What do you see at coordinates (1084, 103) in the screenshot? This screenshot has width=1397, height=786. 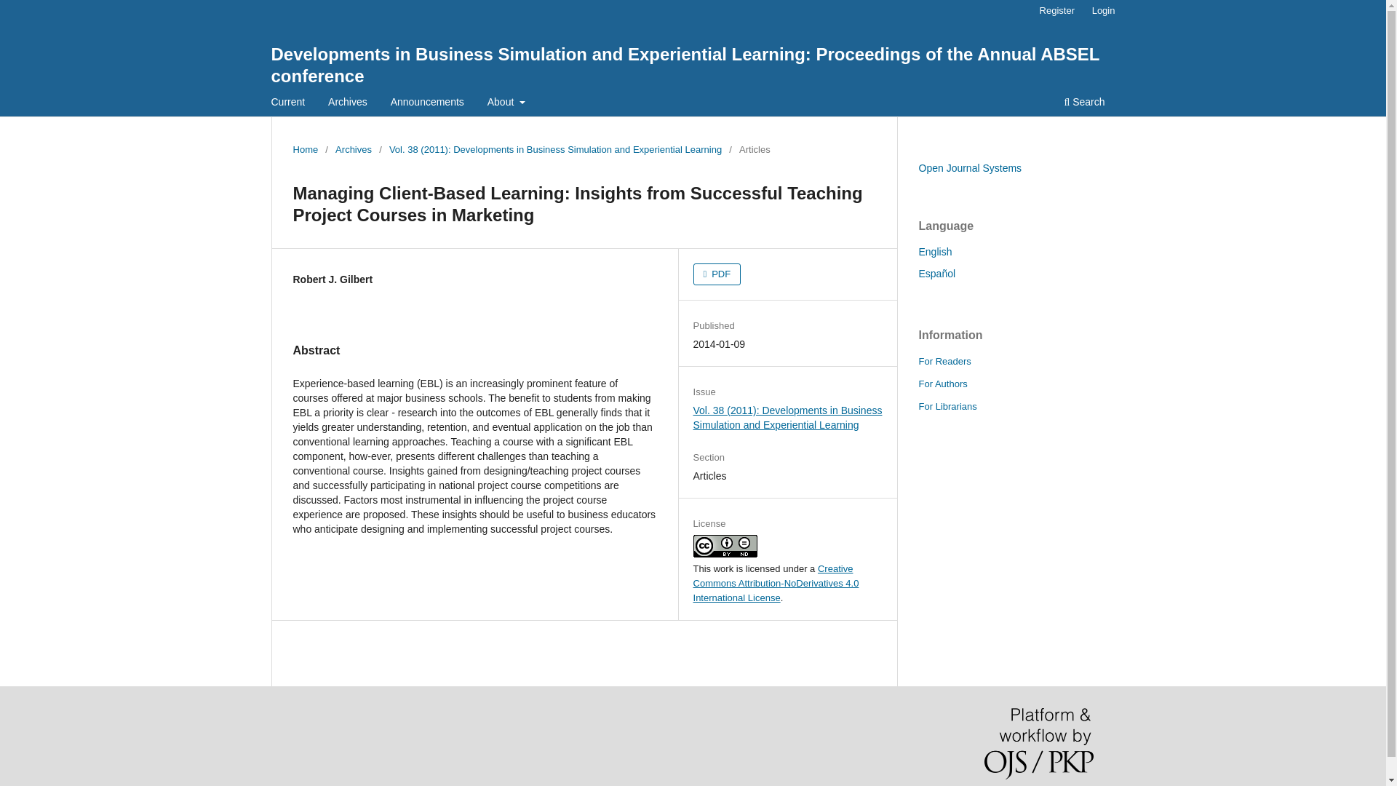 I see `Search` at bounding box center [1084, 103].